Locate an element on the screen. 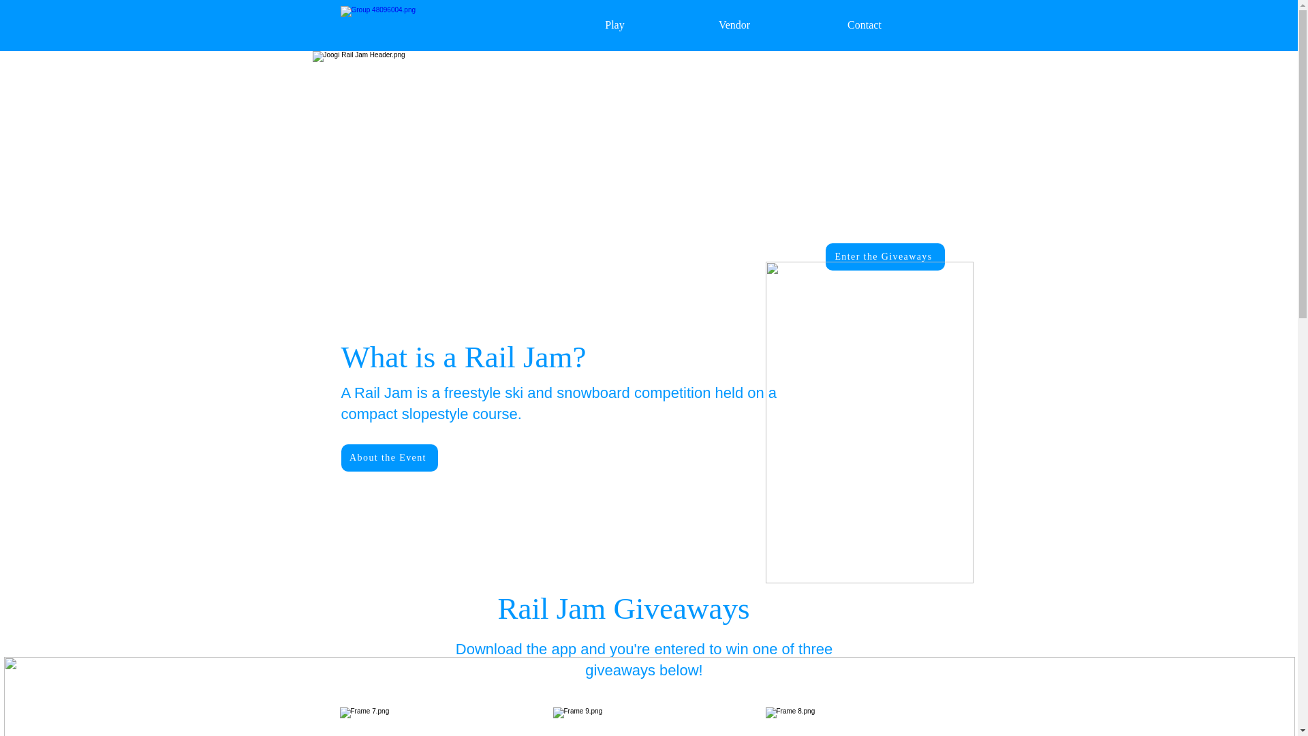  Play is located at coordinates (614, 25).